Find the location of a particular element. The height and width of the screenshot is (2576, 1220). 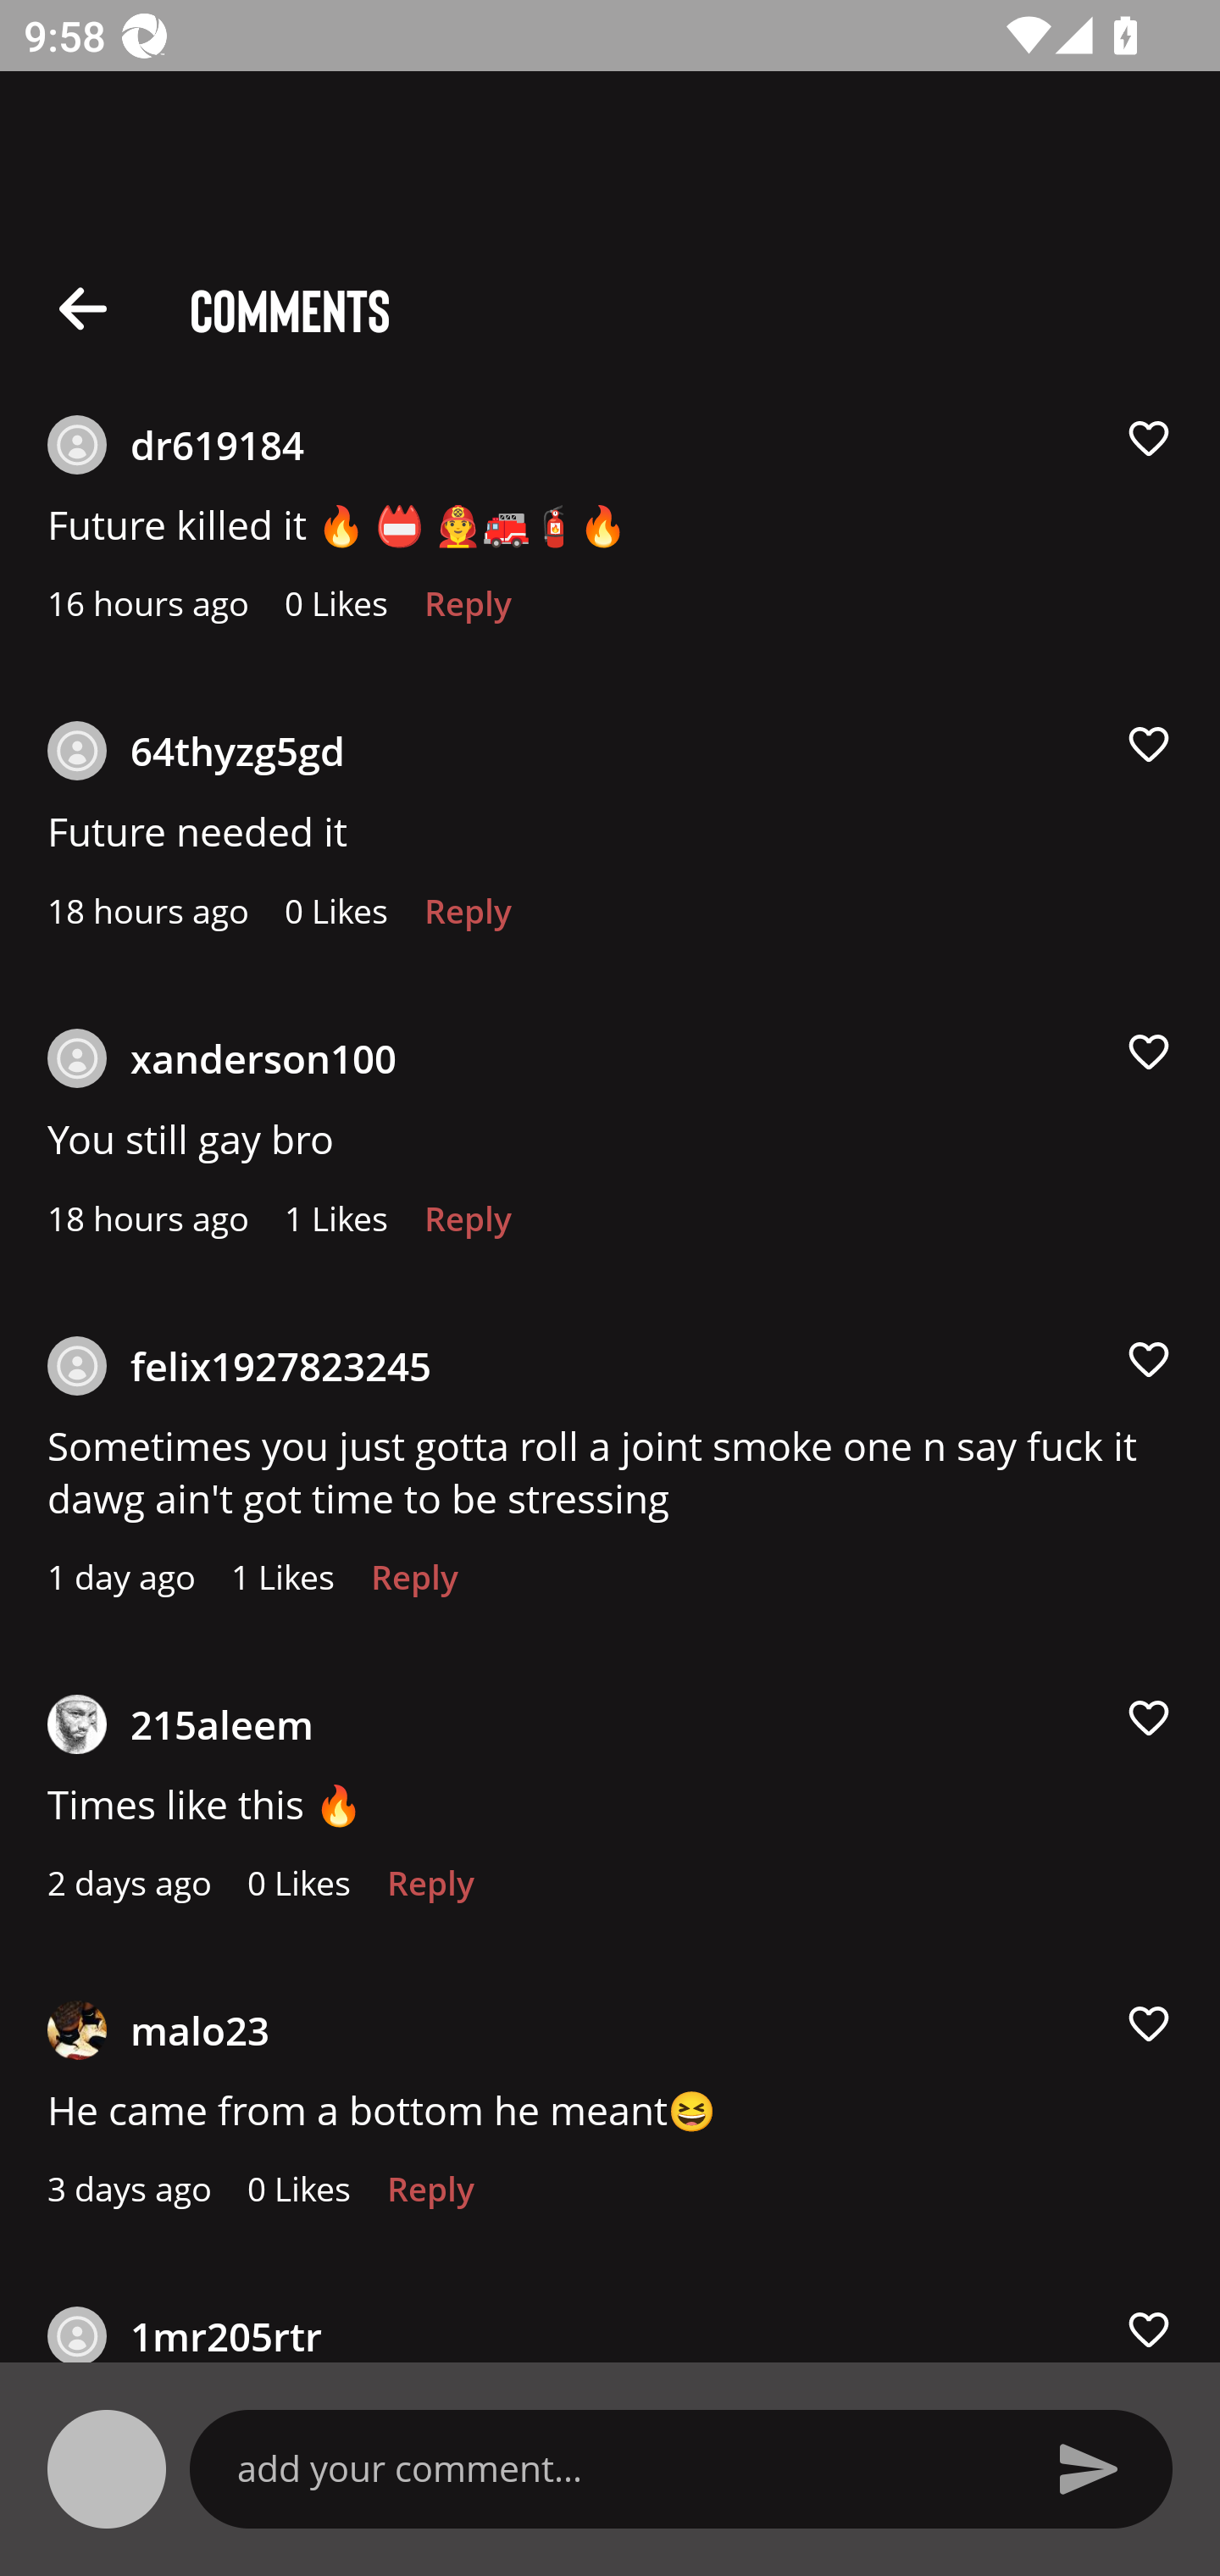

Description is located at coordinates (83, 307).